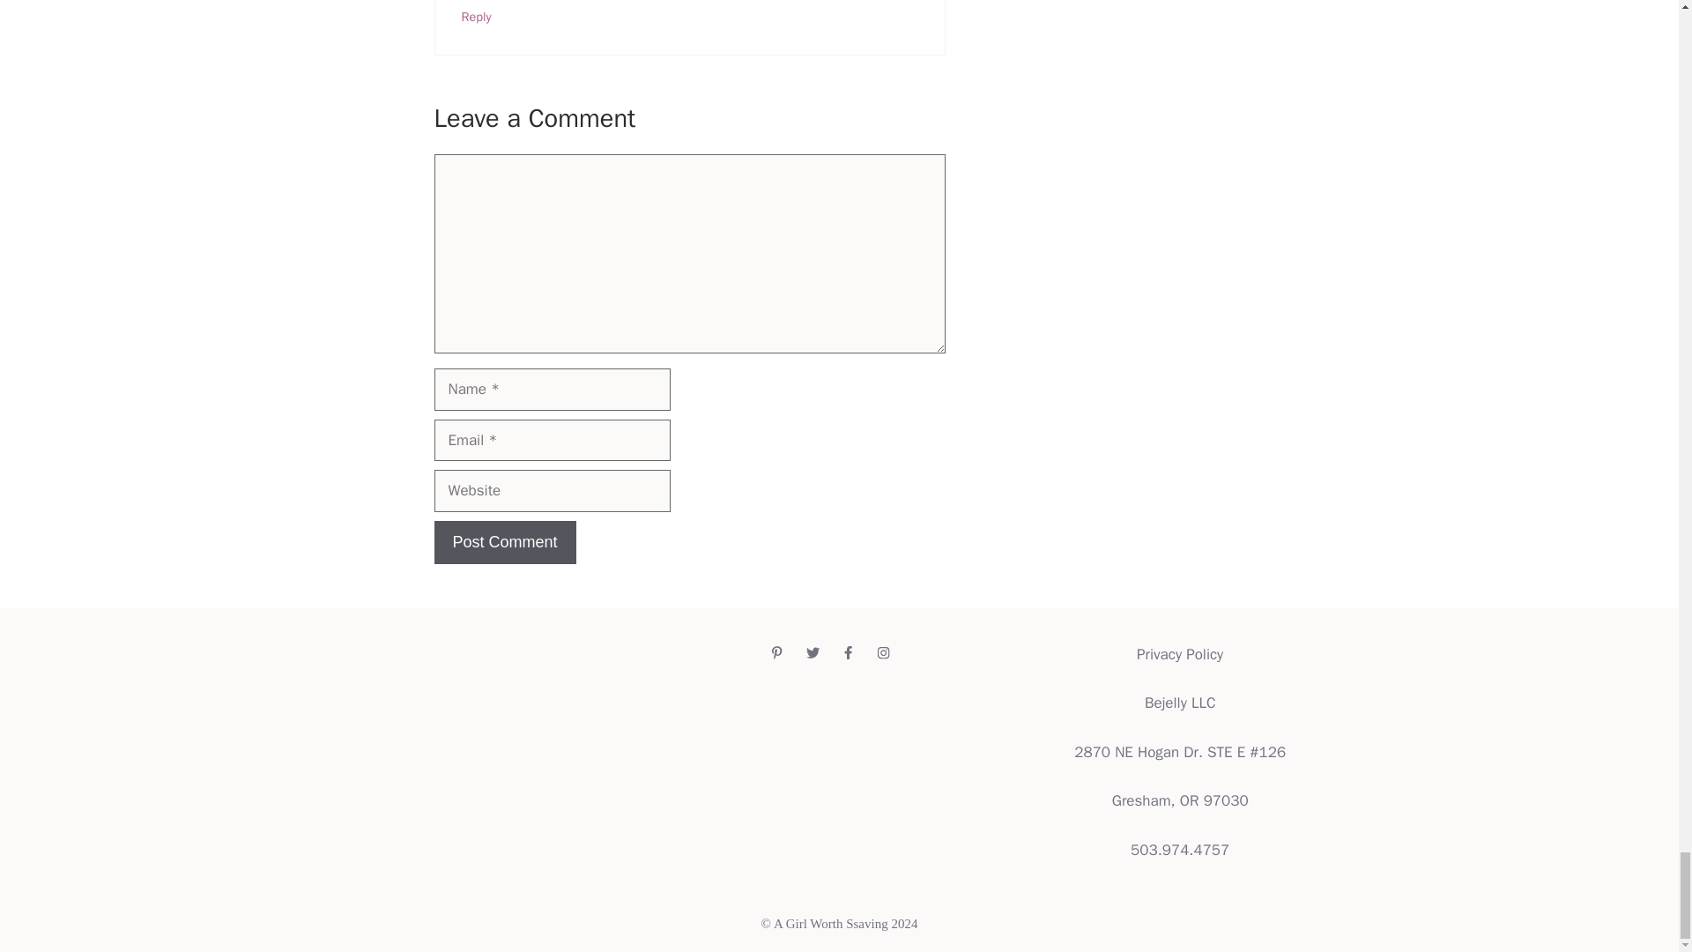  I want to click on Post Comment, so click(504, 542).